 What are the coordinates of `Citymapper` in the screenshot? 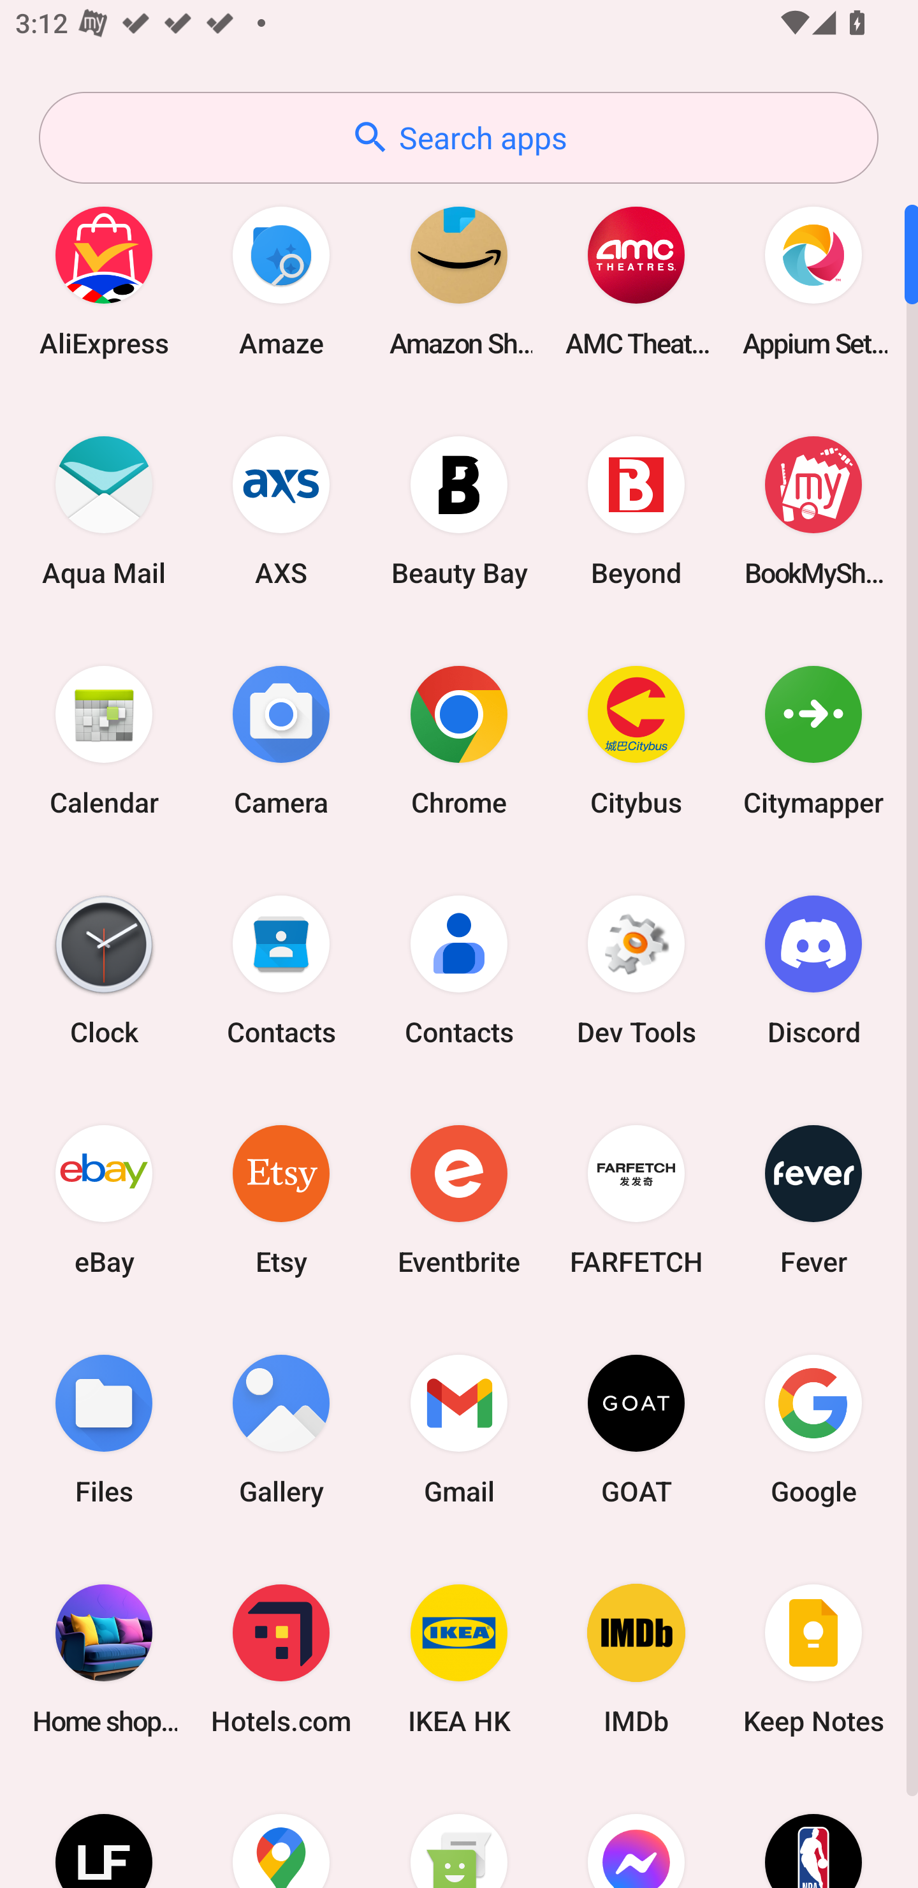 It's located at (813, 740).